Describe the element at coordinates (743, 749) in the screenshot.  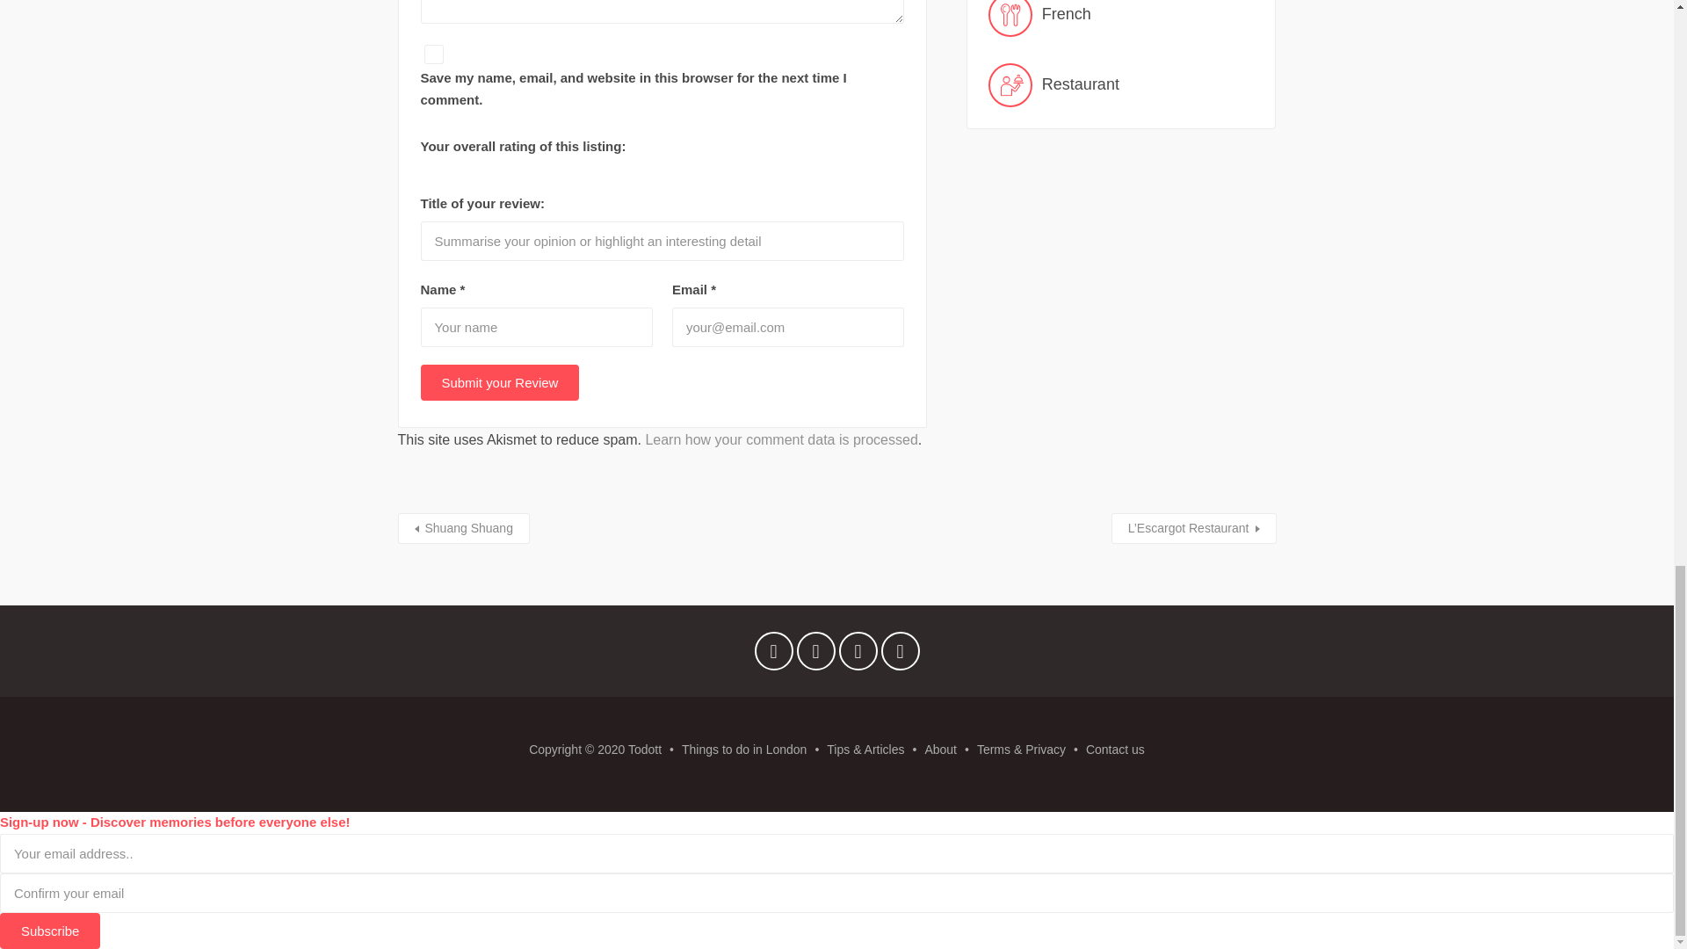
I see `Things to do in London` at that location.